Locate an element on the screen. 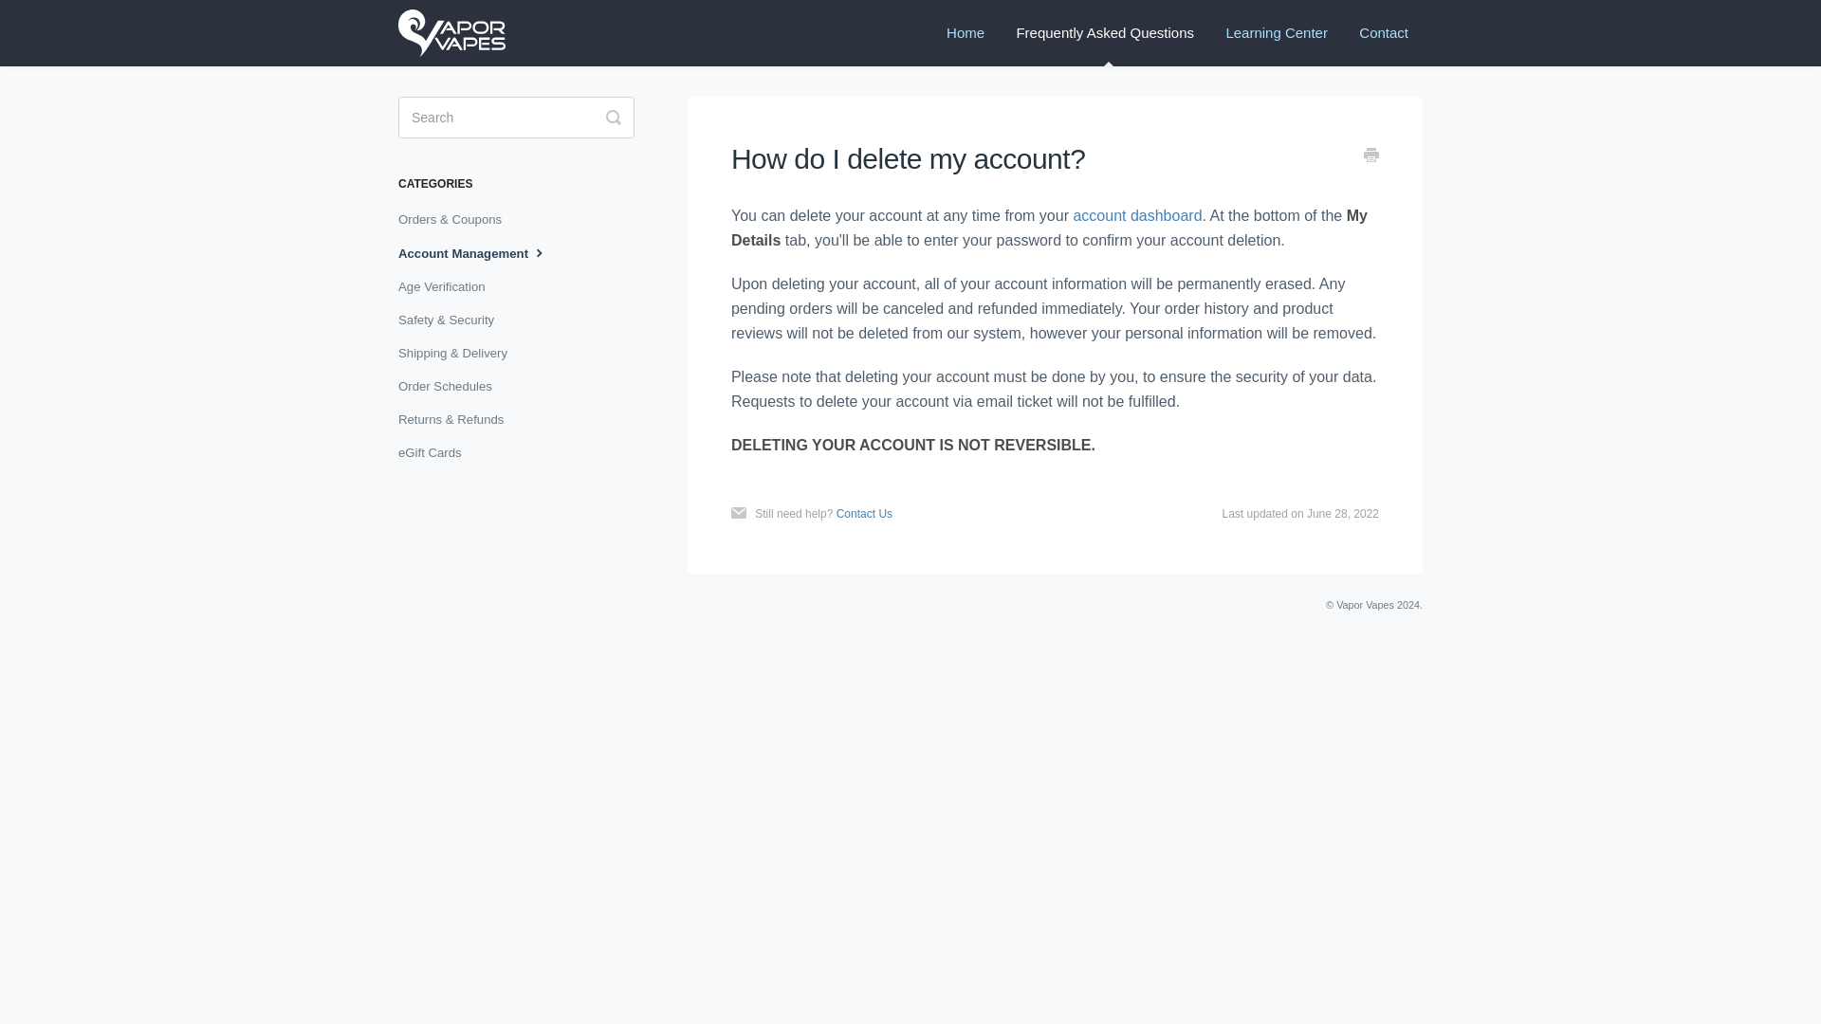  search-query is located at coordinates (516, 117).